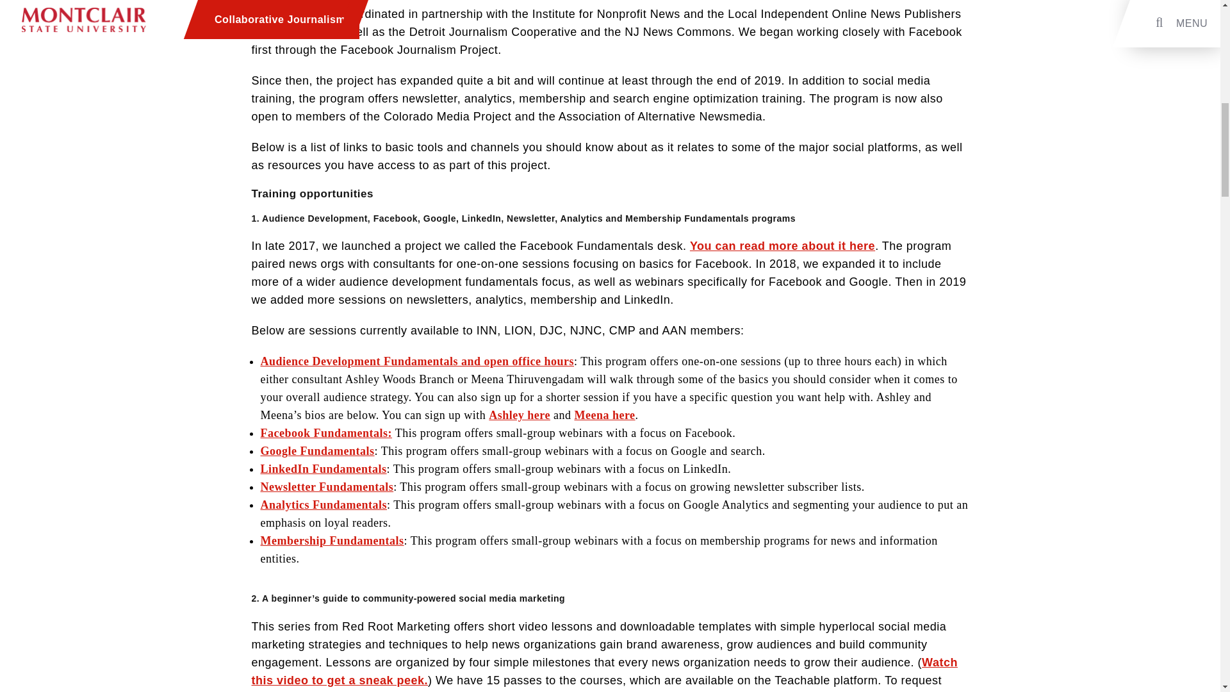 Image resolution: width=1230 pixels, height=692 pixels. I want to click on Meena here, so click(604, 415).